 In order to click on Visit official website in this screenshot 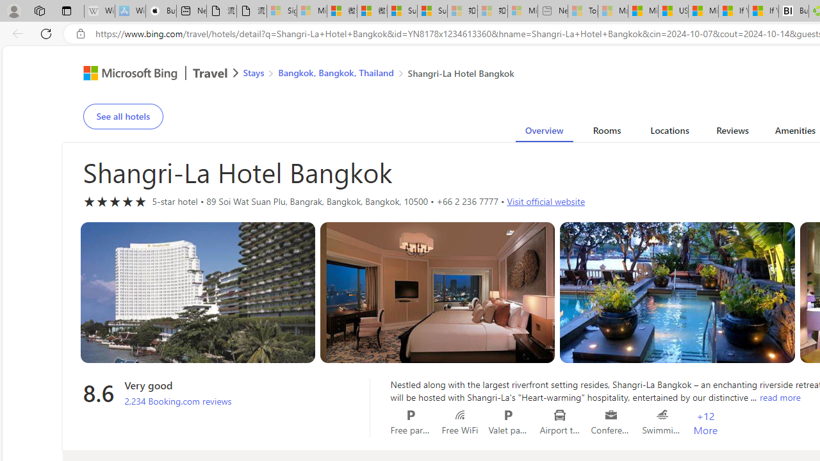, I will do `click(546, 201)`.